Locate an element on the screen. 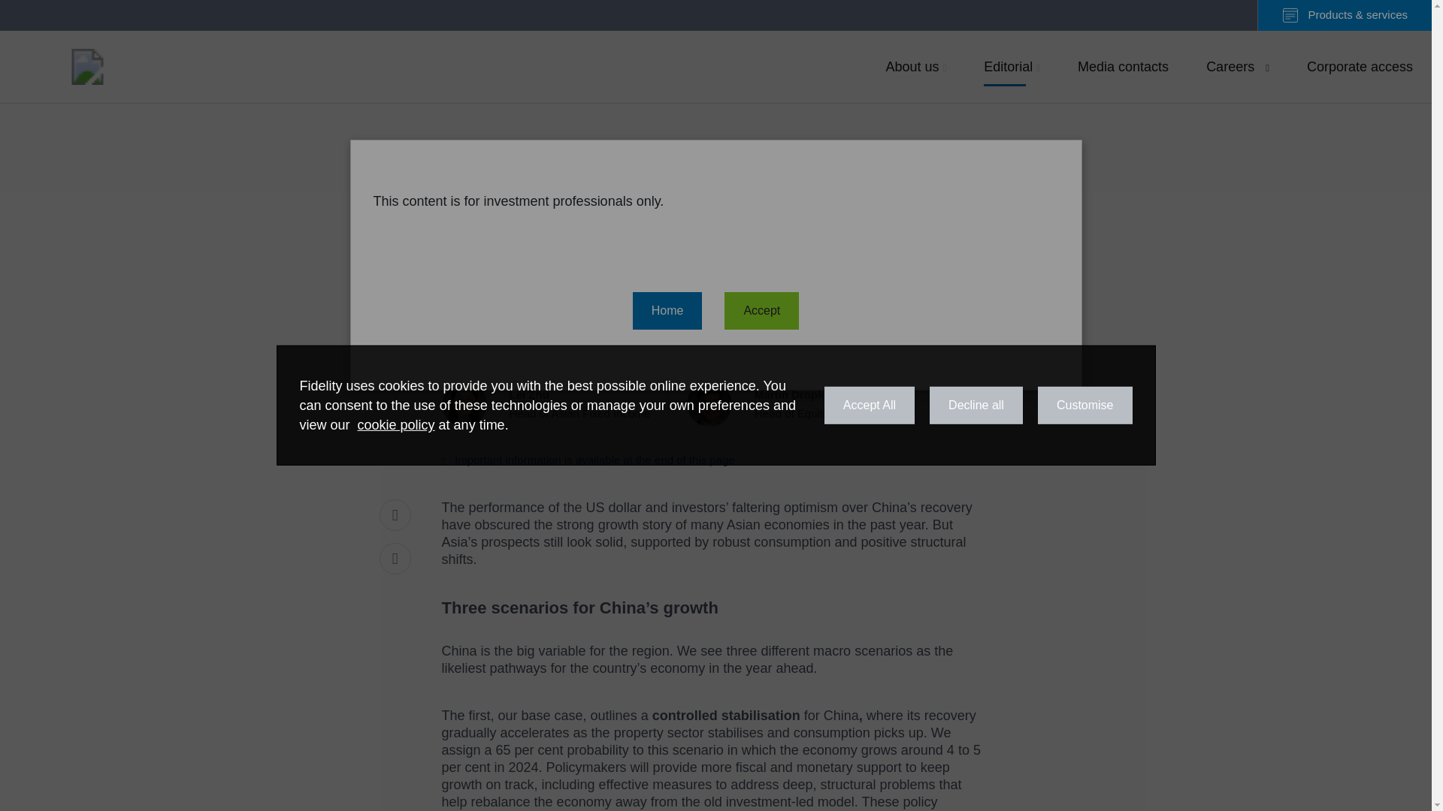  About us is located at coordinates (1360, 66).